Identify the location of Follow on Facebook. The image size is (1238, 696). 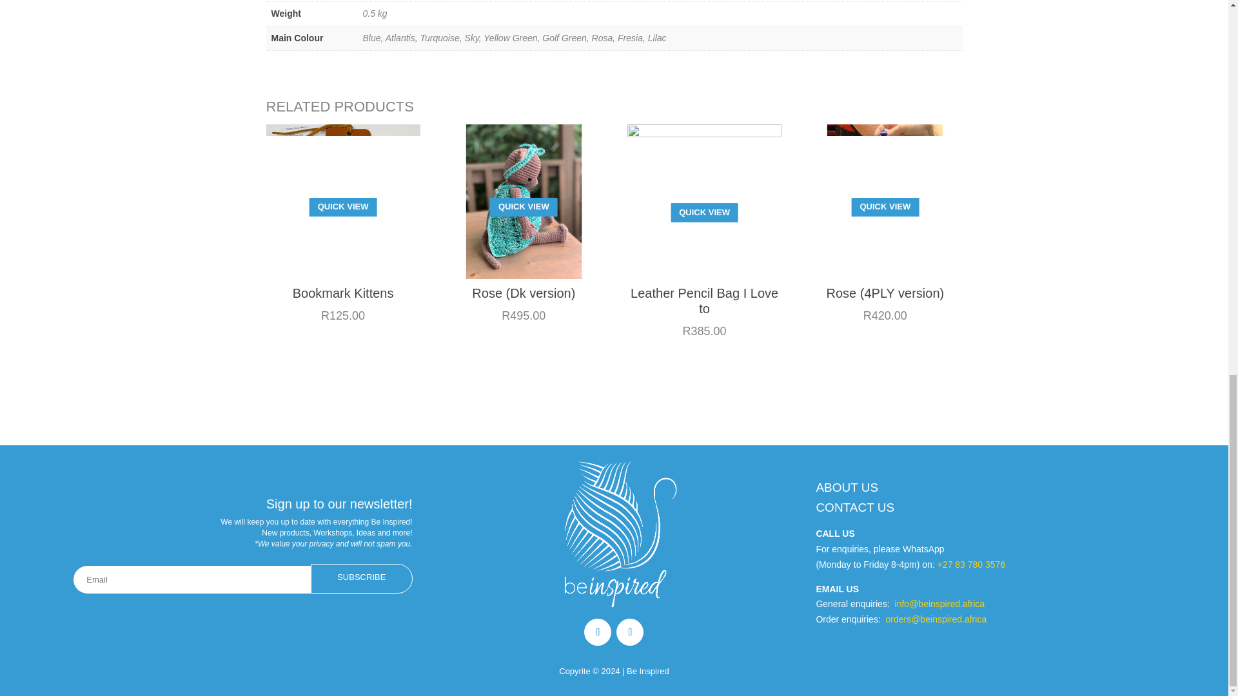
(598, 632).